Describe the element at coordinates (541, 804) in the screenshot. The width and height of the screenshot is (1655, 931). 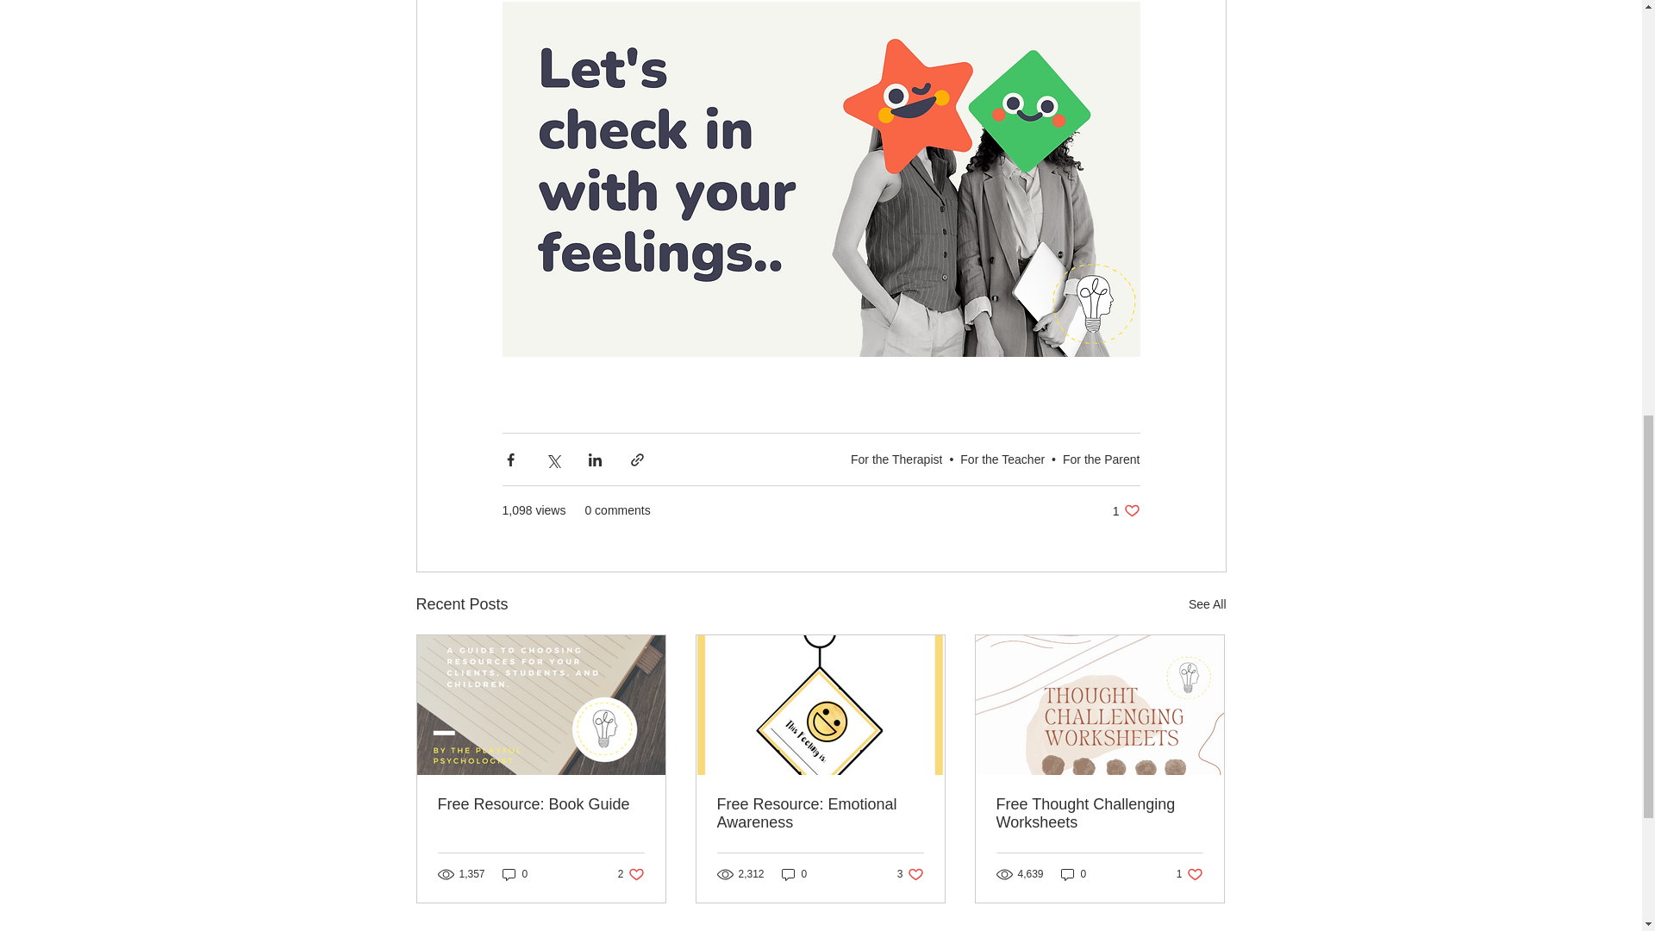
I see `Free Resource: Book Guide` at that location.